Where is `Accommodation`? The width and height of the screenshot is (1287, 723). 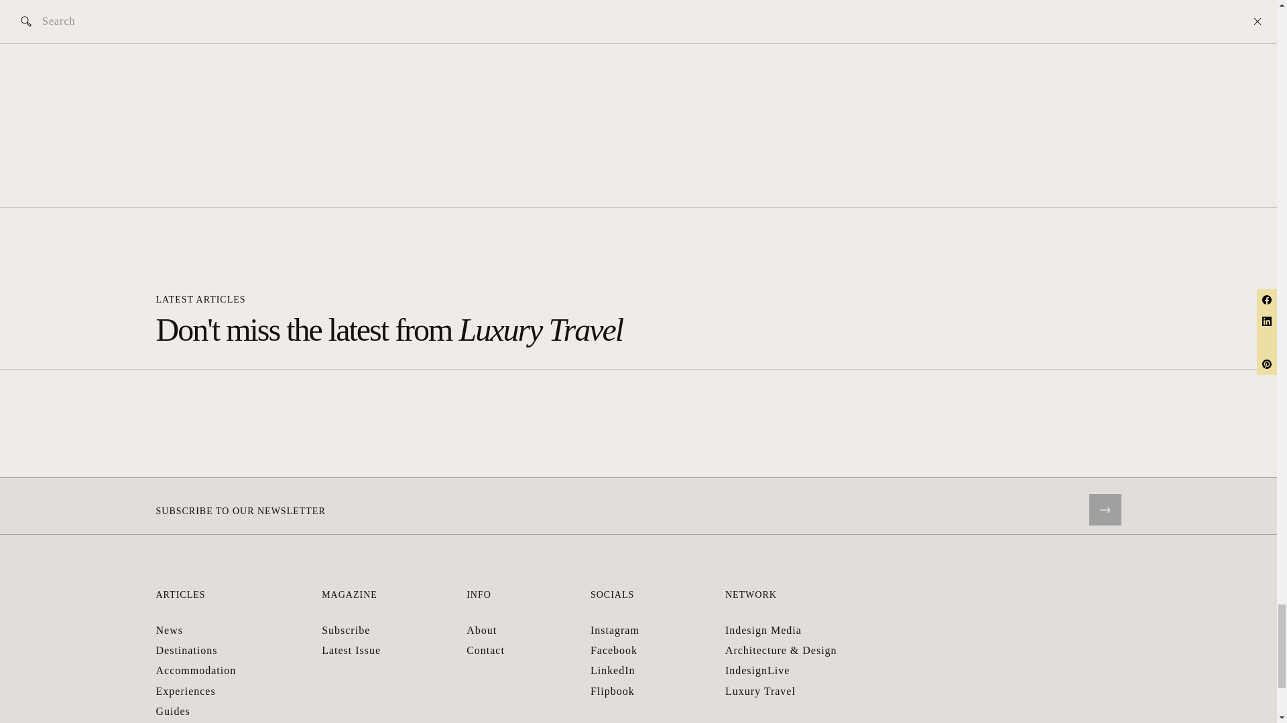
Accommodation is located at coordinates (196, 669).